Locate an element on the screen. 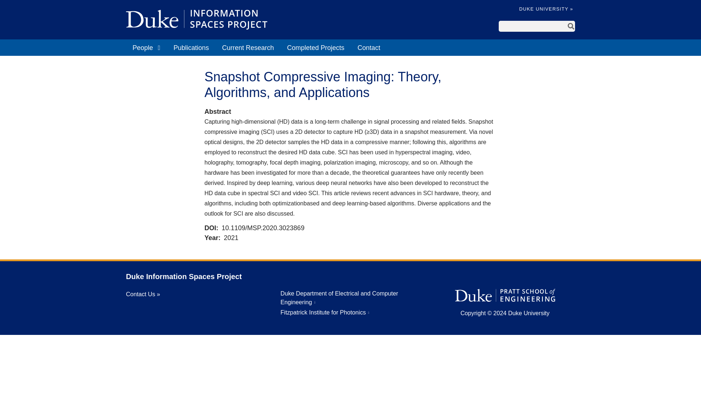 This screenshot has width=701, height=394. Contact is located at coordinates (369, 47).